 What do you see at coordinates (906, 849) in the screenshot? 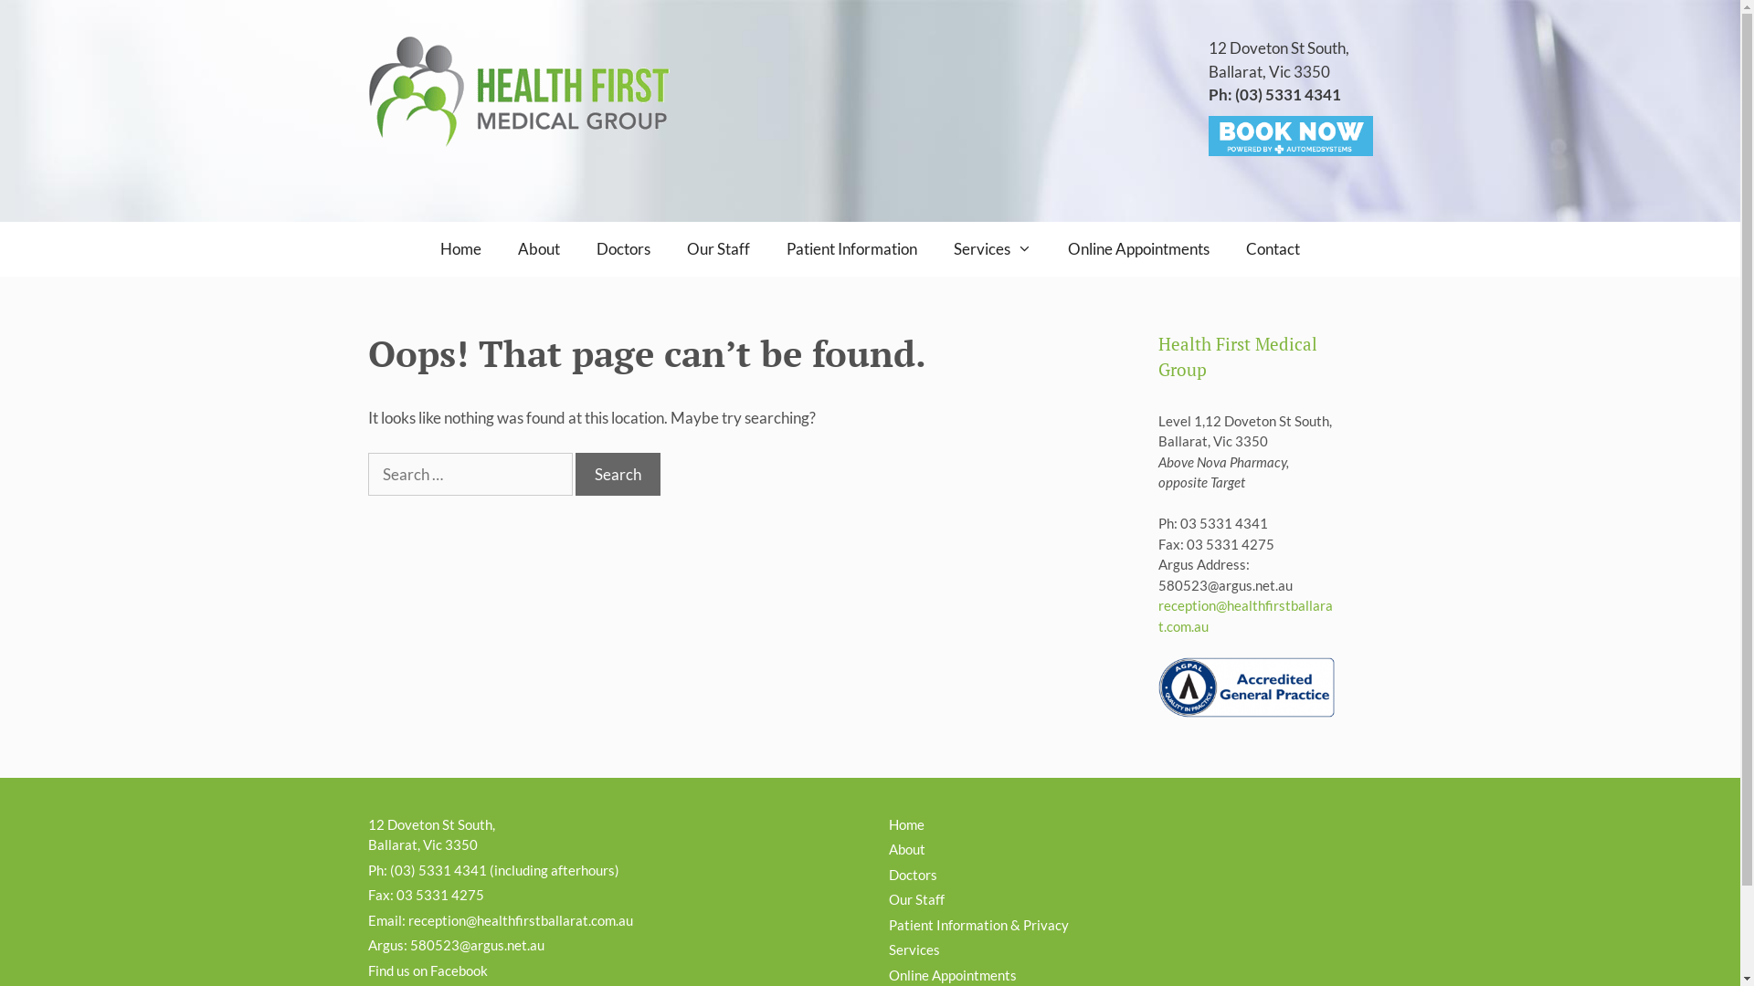
I see `About` at bounding box center [906, 849].